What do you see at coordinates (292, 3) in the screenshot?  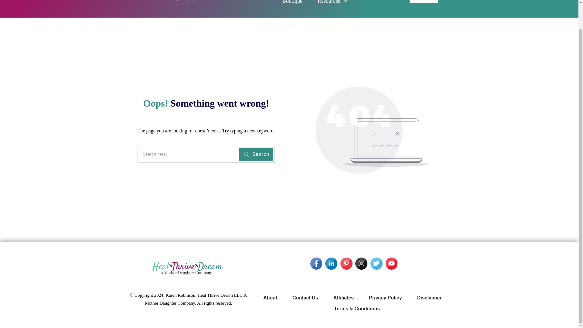 I see `Boutique` at bounding box center [292, 3].